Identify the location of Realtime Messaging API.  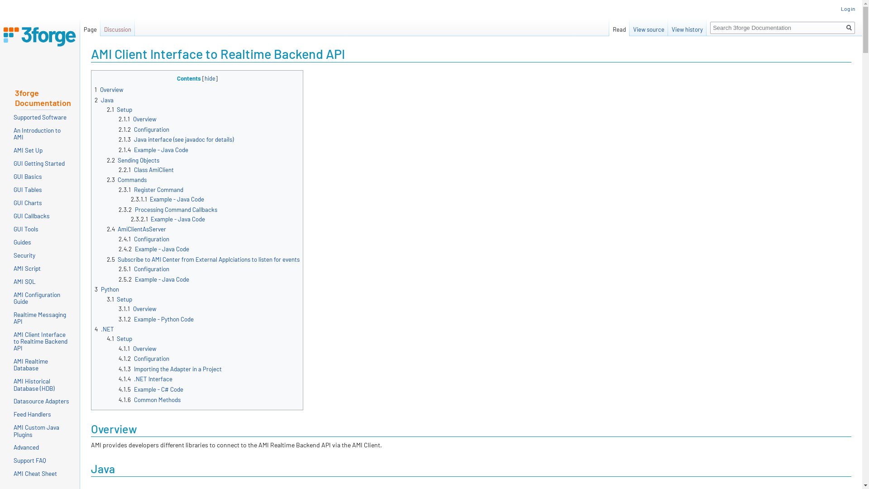
(40, 318).